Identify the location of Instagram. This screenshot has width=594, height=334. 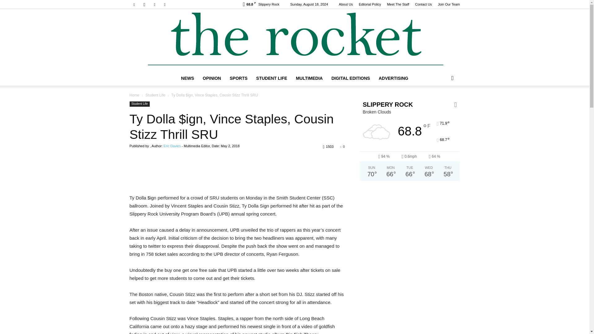
(144, 4).